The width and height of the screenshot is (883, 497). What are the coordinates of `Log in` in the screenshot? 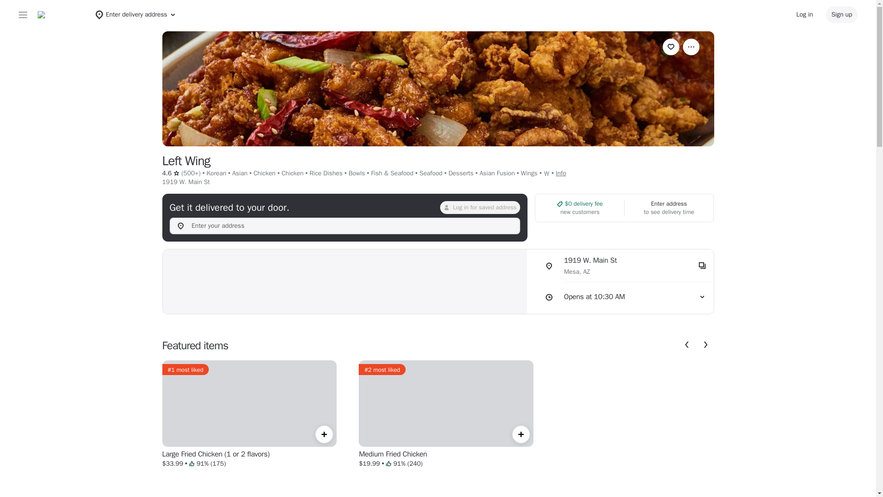 It's located at (560, 173).